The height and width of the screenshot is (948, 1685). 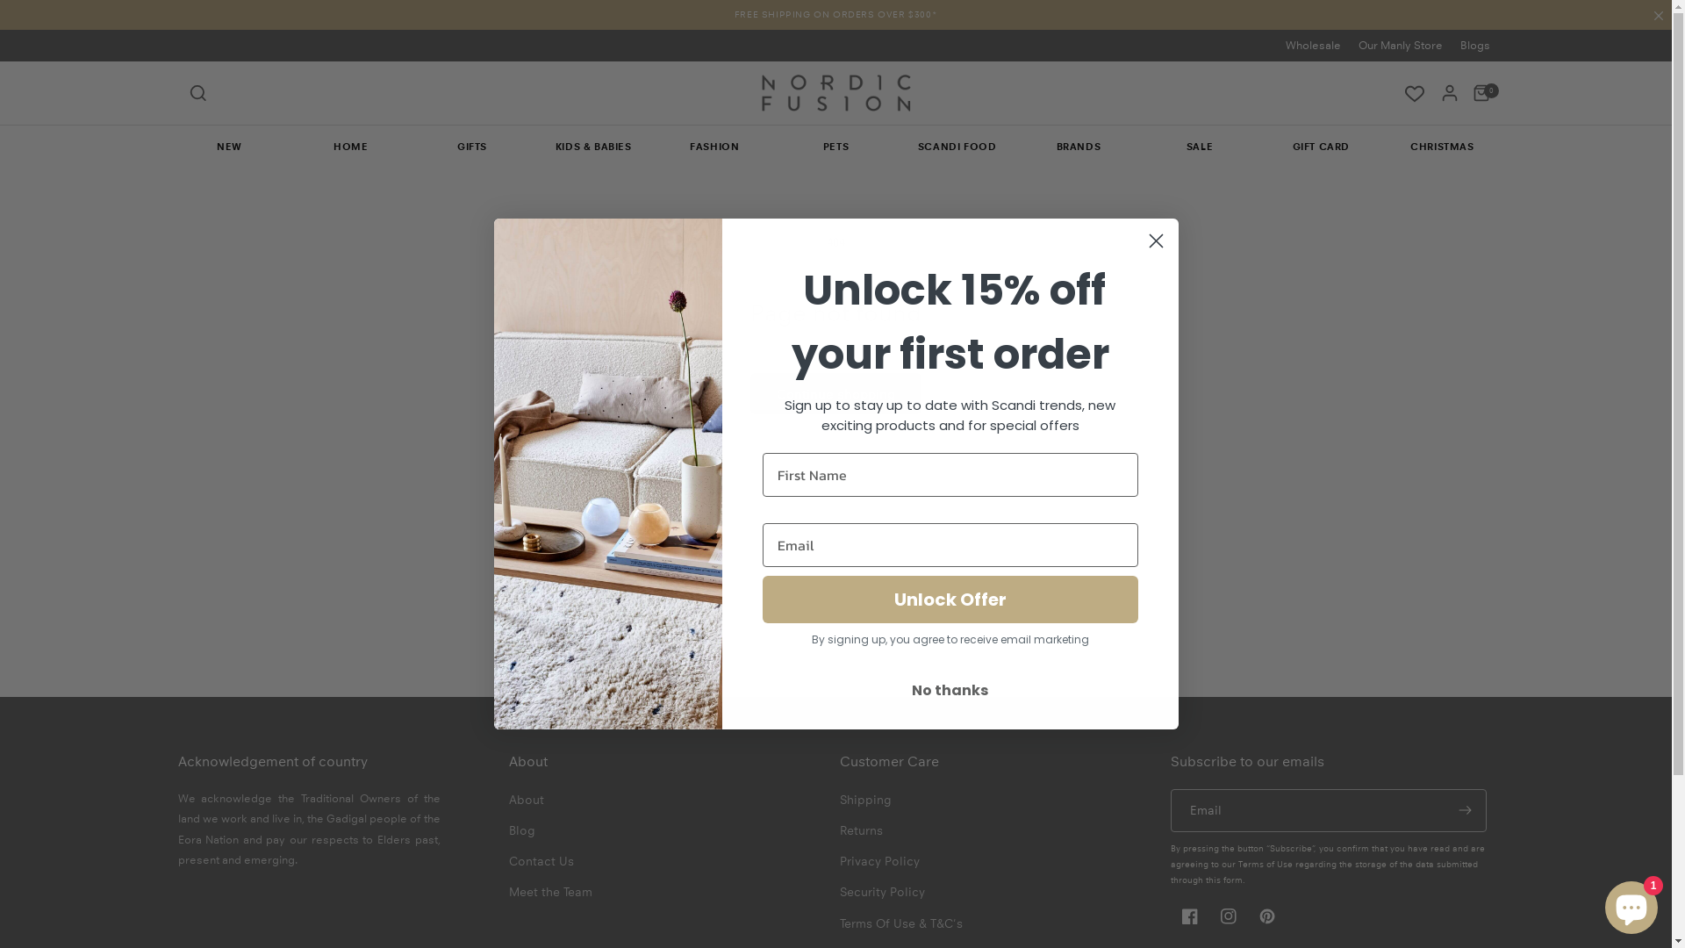 I want to click on Wholesale, so click(x=1313, y=46).